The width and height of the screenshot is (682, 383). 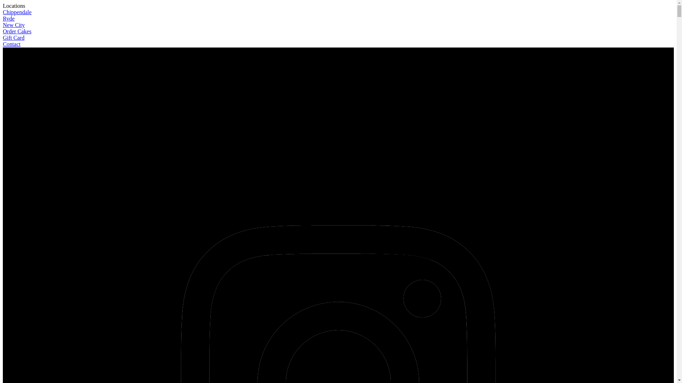 What do you see at coordinates (12, 44) in the screenshot?
I see `Contact` at bounding box center [12, 44].